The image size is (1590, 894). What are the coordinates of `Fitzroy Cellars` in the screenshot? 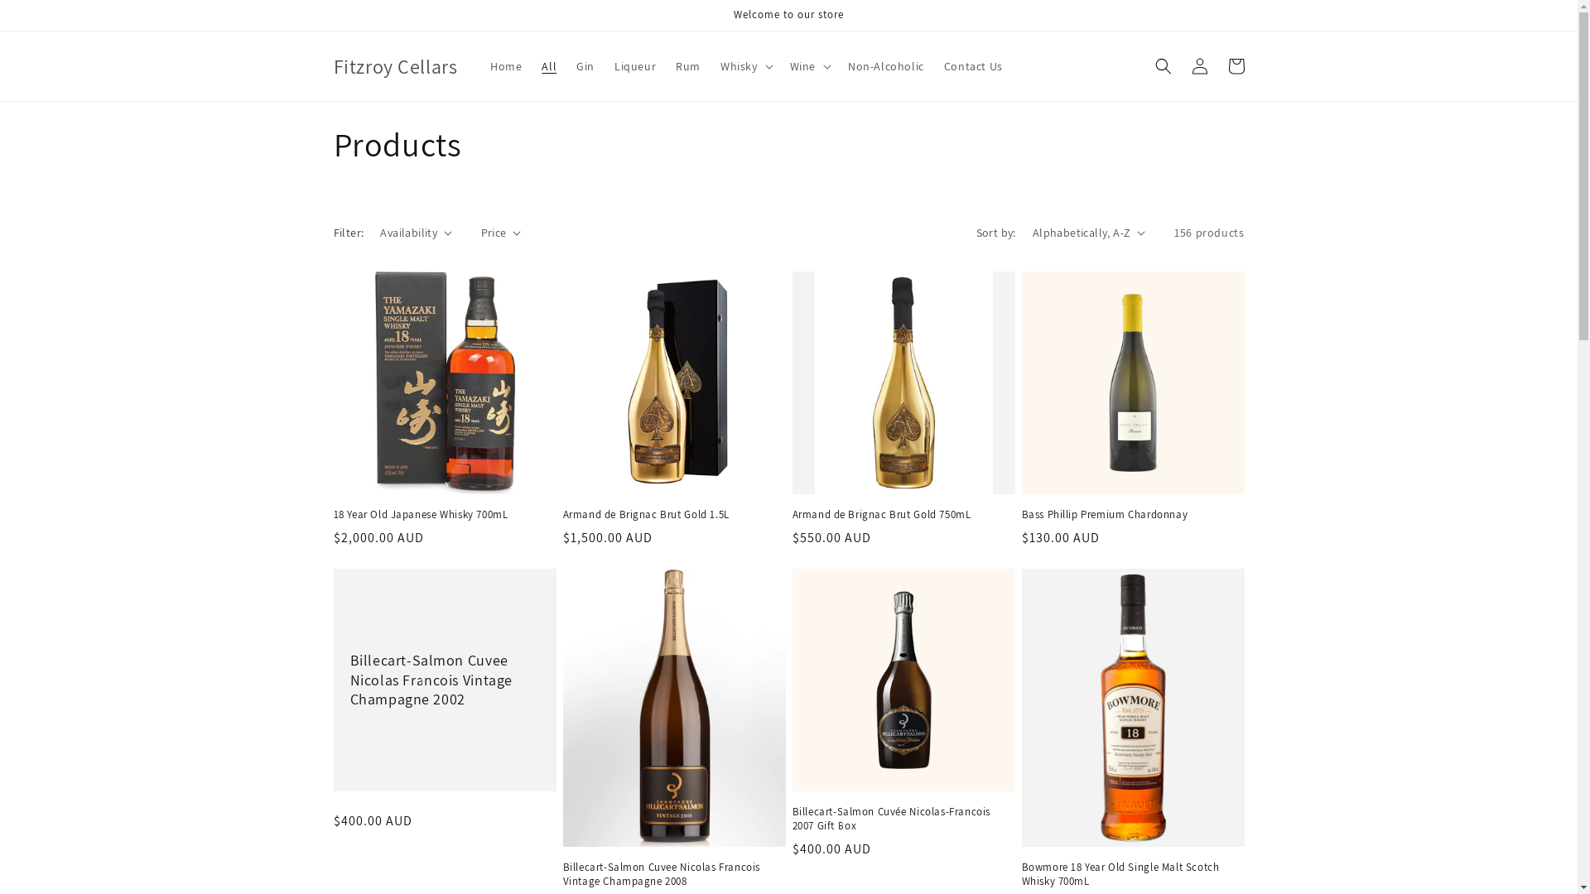 It's located at (396, 66).